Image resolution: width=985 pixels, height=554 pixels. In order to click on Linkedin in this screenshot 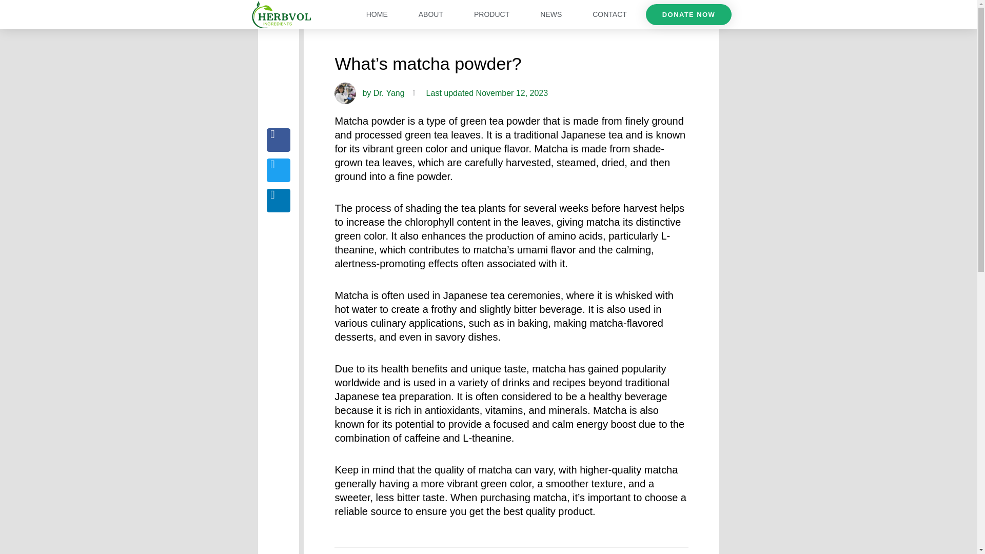, I will do `click(279, 200)`.